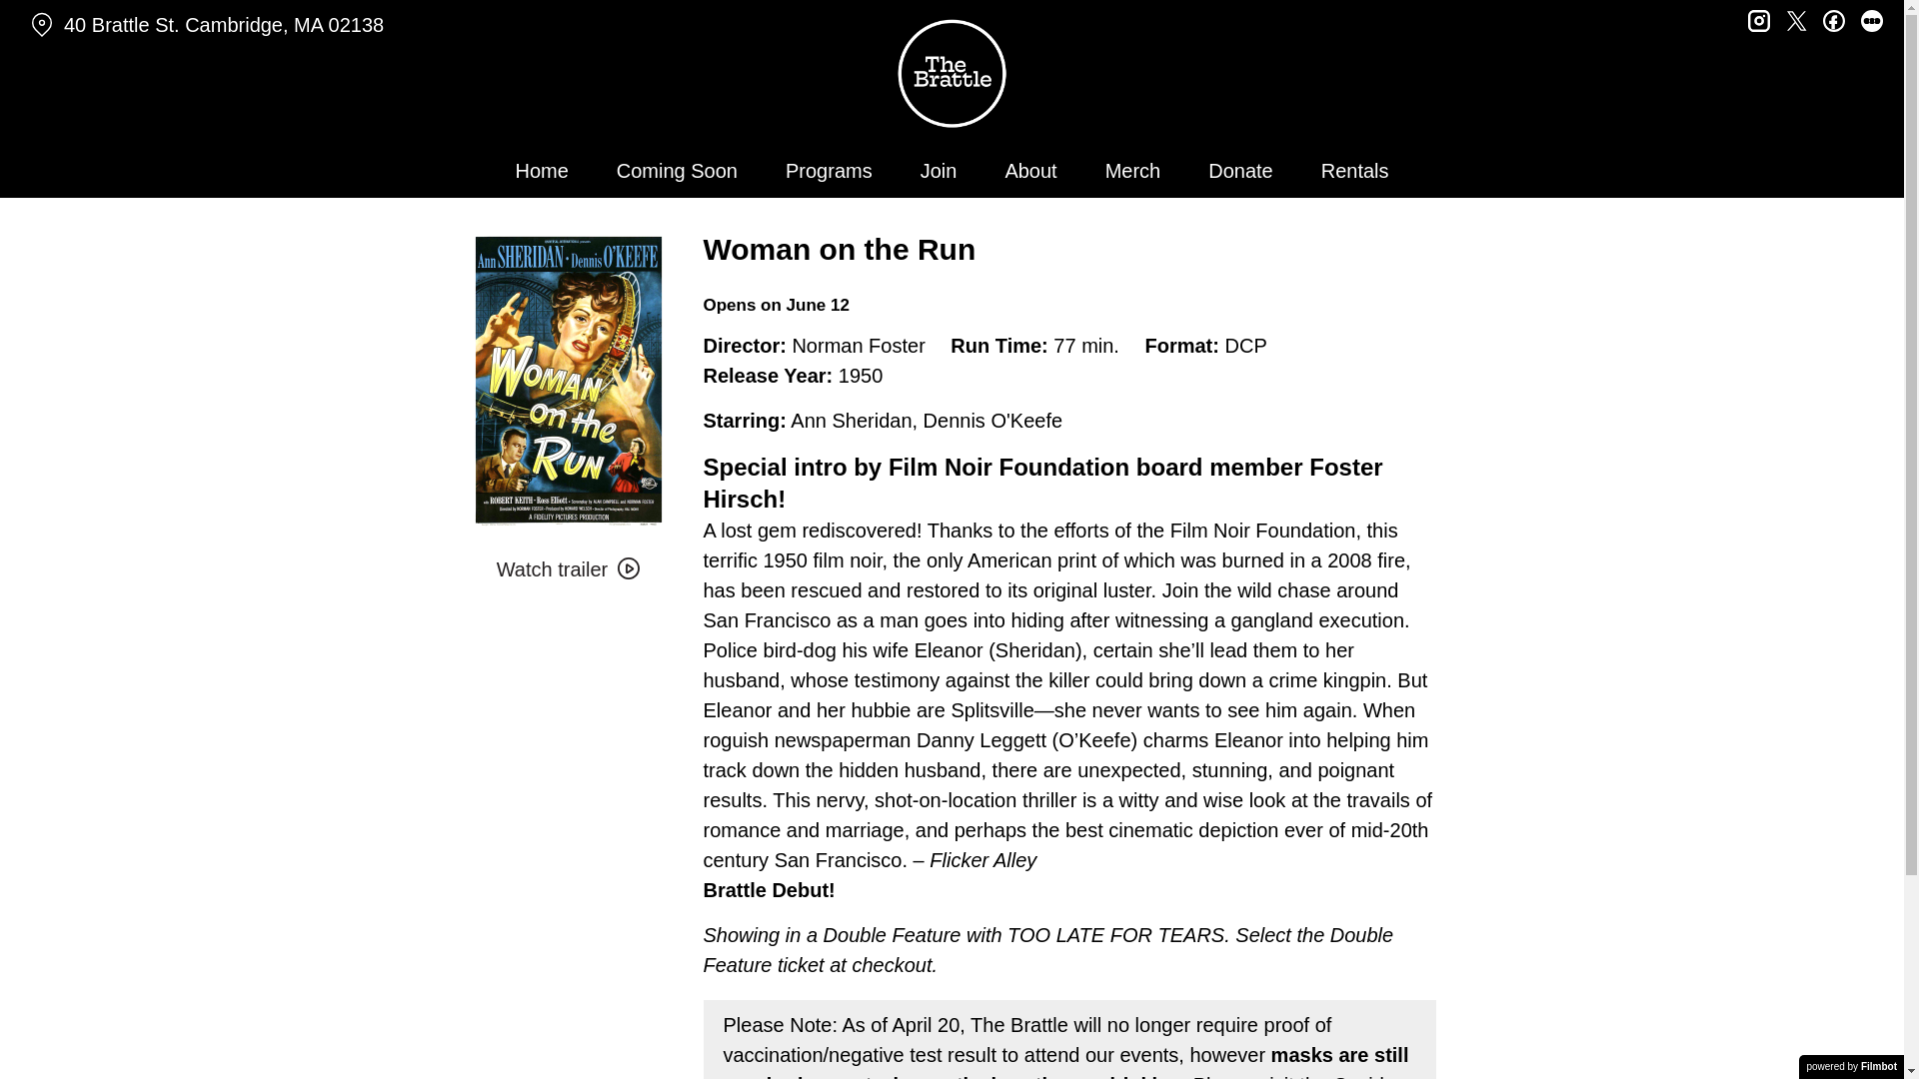 The image size is (1919, 1079). Describe the element at coordinates (1871, 18) in the screenshot. I see `letterboxd` at that location.